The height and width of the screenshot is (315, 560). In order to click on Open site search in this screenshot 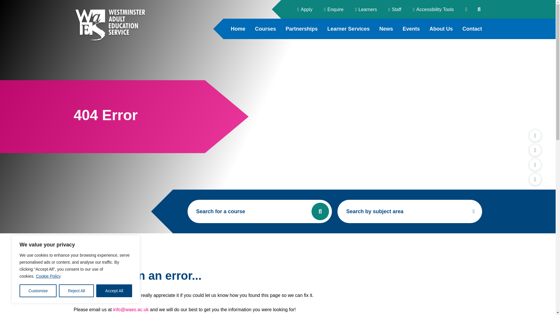, I will do `click(479, 9)`.